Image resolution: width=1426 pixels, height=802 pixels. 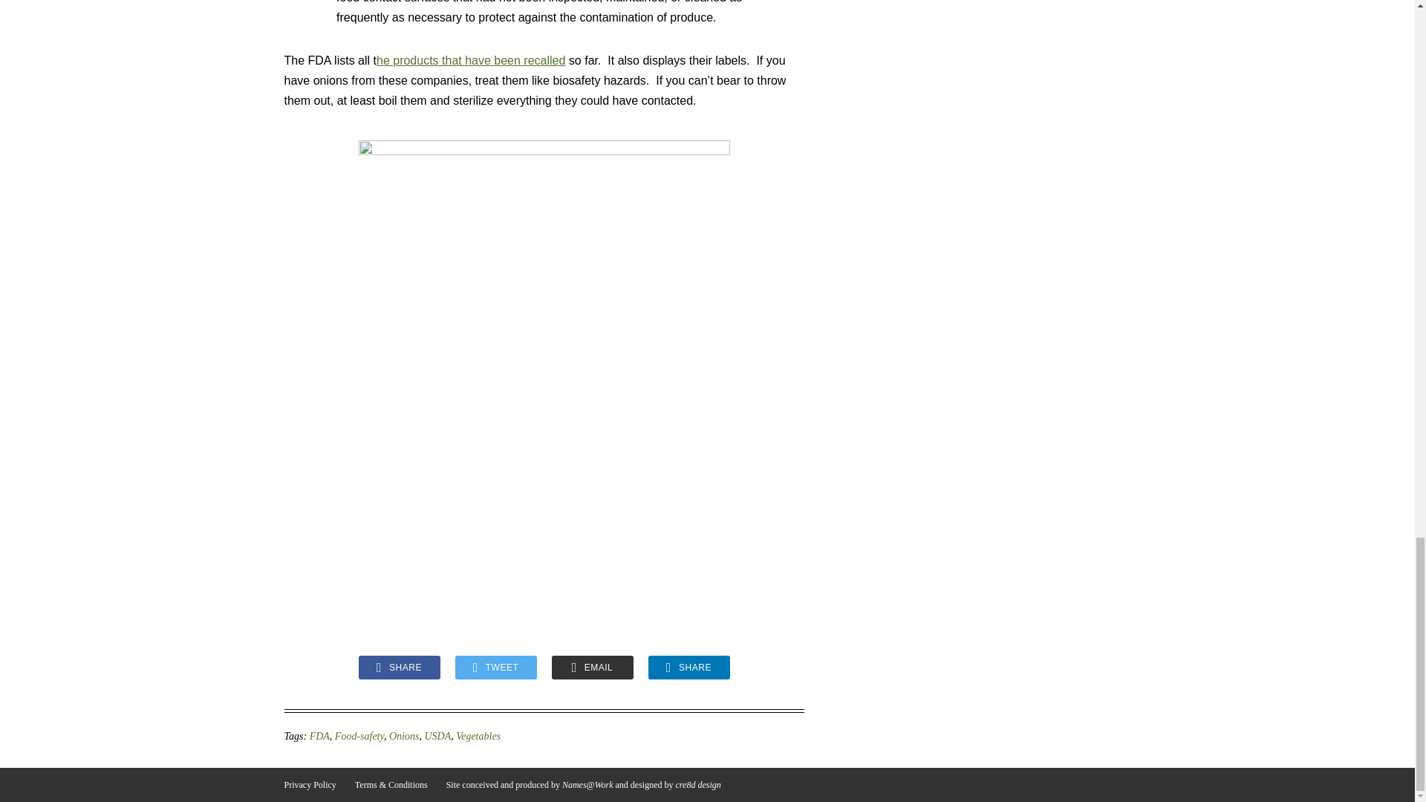 I want to click on EMAIL, so click(x=591, y=667).